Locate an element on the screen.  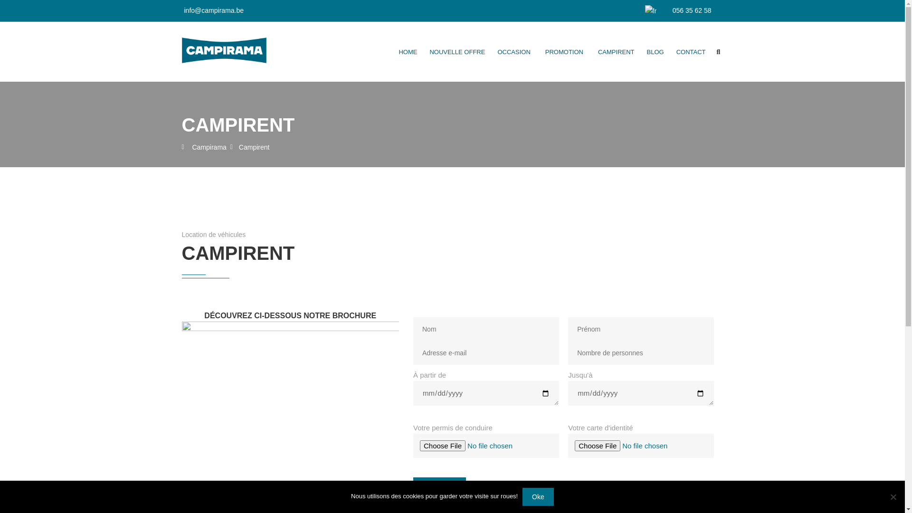
info@campirama.be is located at coordinates (214, 10).